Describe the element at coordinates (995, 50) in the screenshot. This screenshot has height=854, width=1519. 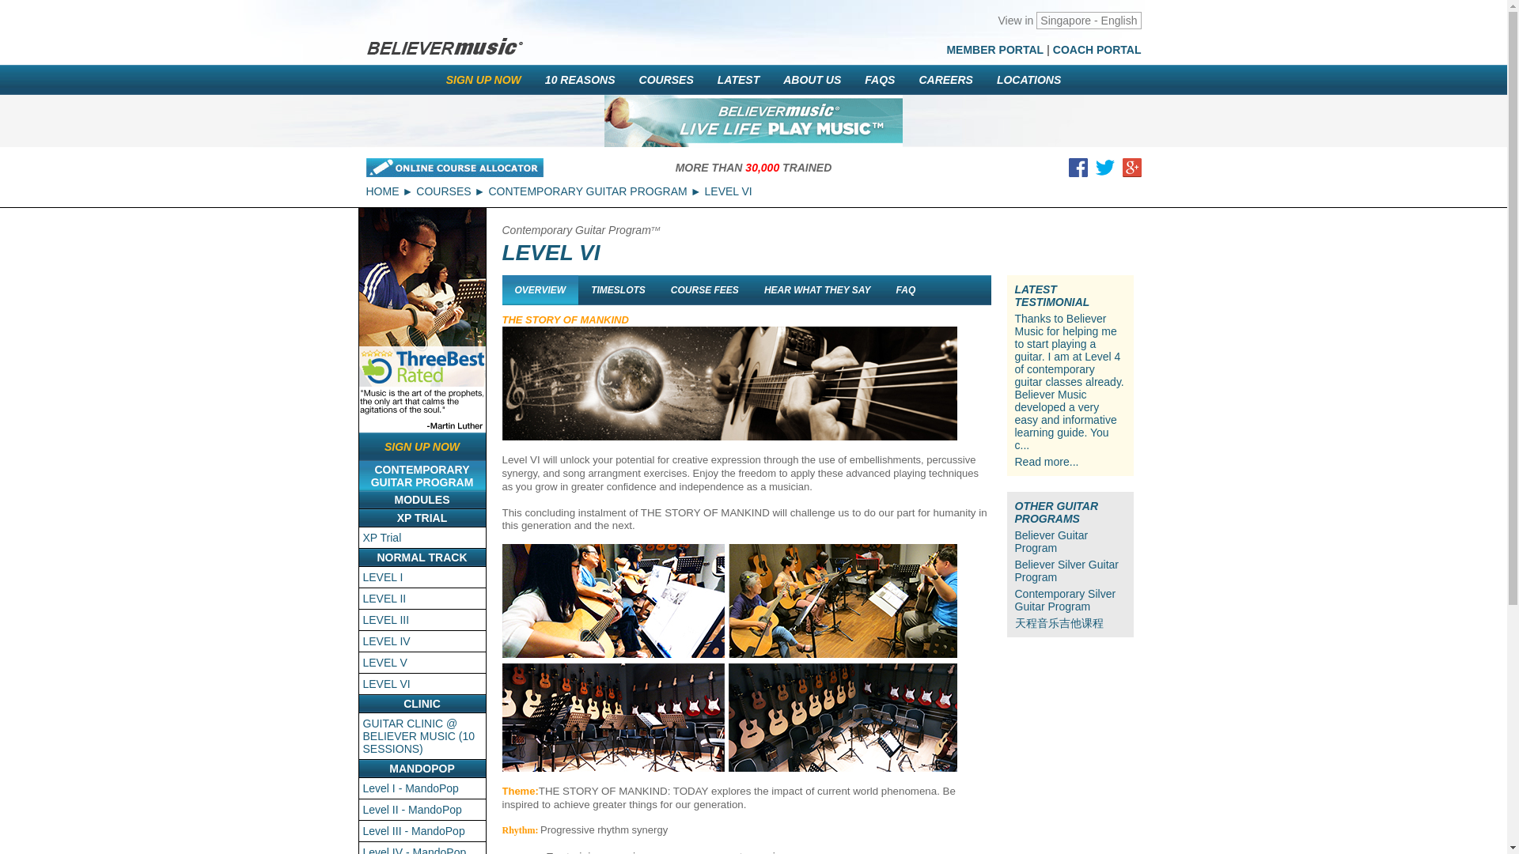
I see `MEMBER PORTAL` at that location.